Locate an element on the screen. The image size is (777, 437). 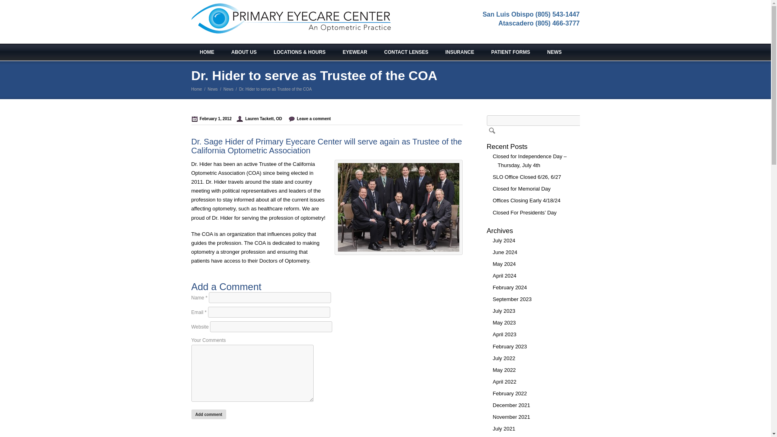
News is located at coordinates (212, 89).